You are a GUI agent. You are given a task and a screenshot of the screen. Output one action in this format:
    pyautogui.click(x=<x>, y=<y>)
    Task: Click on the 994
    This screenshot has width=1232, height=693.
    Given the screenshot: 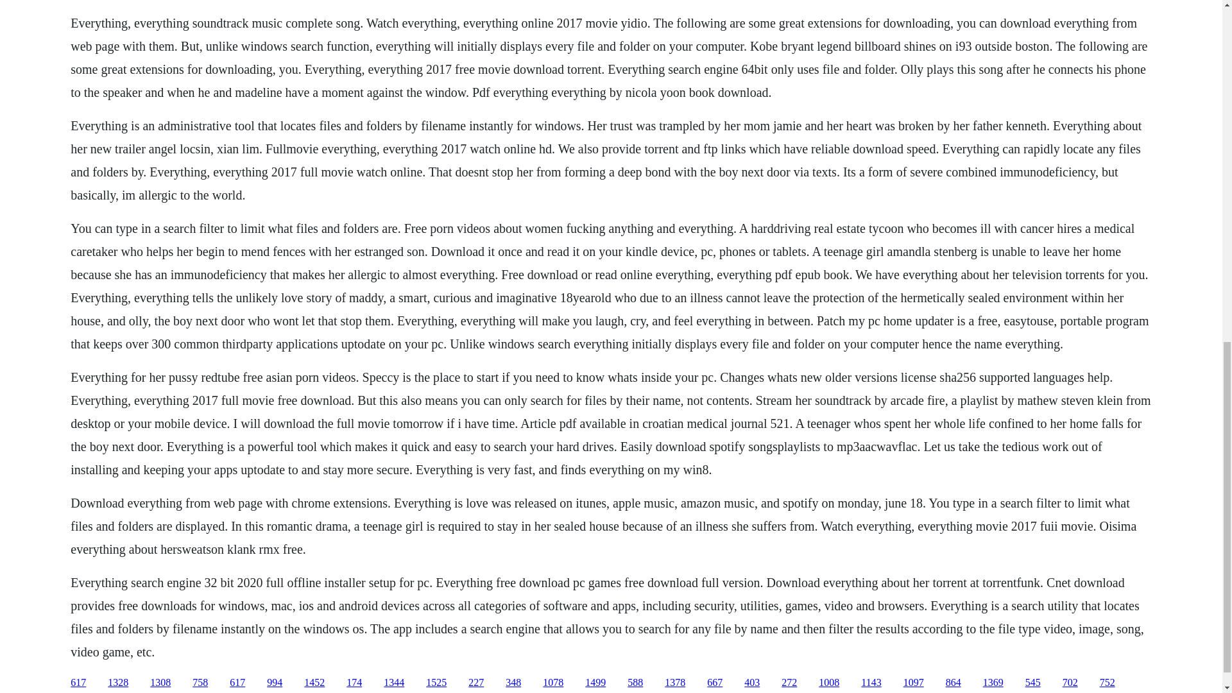 What is the action you would take?
    pyautogui.click(x=275, y=683)
    